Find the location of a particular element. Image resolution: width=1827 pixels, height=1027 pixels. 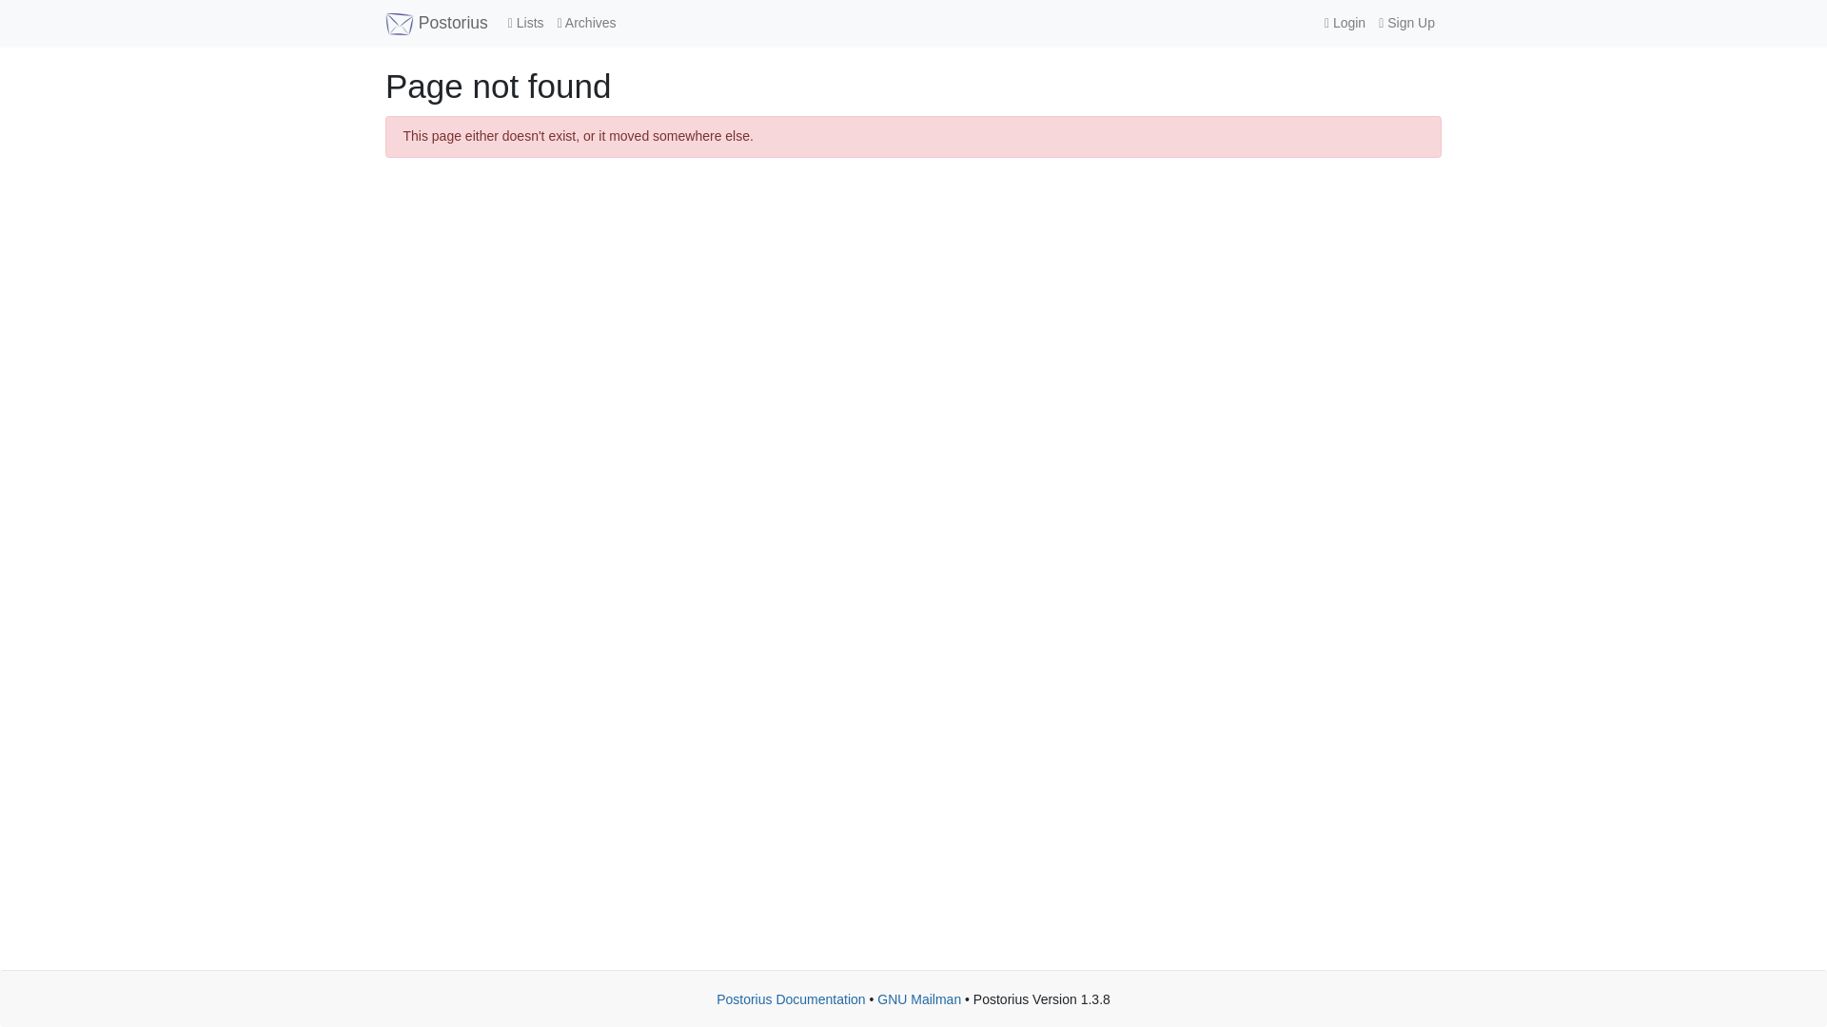

Login is located at coordinates (1344, 23).